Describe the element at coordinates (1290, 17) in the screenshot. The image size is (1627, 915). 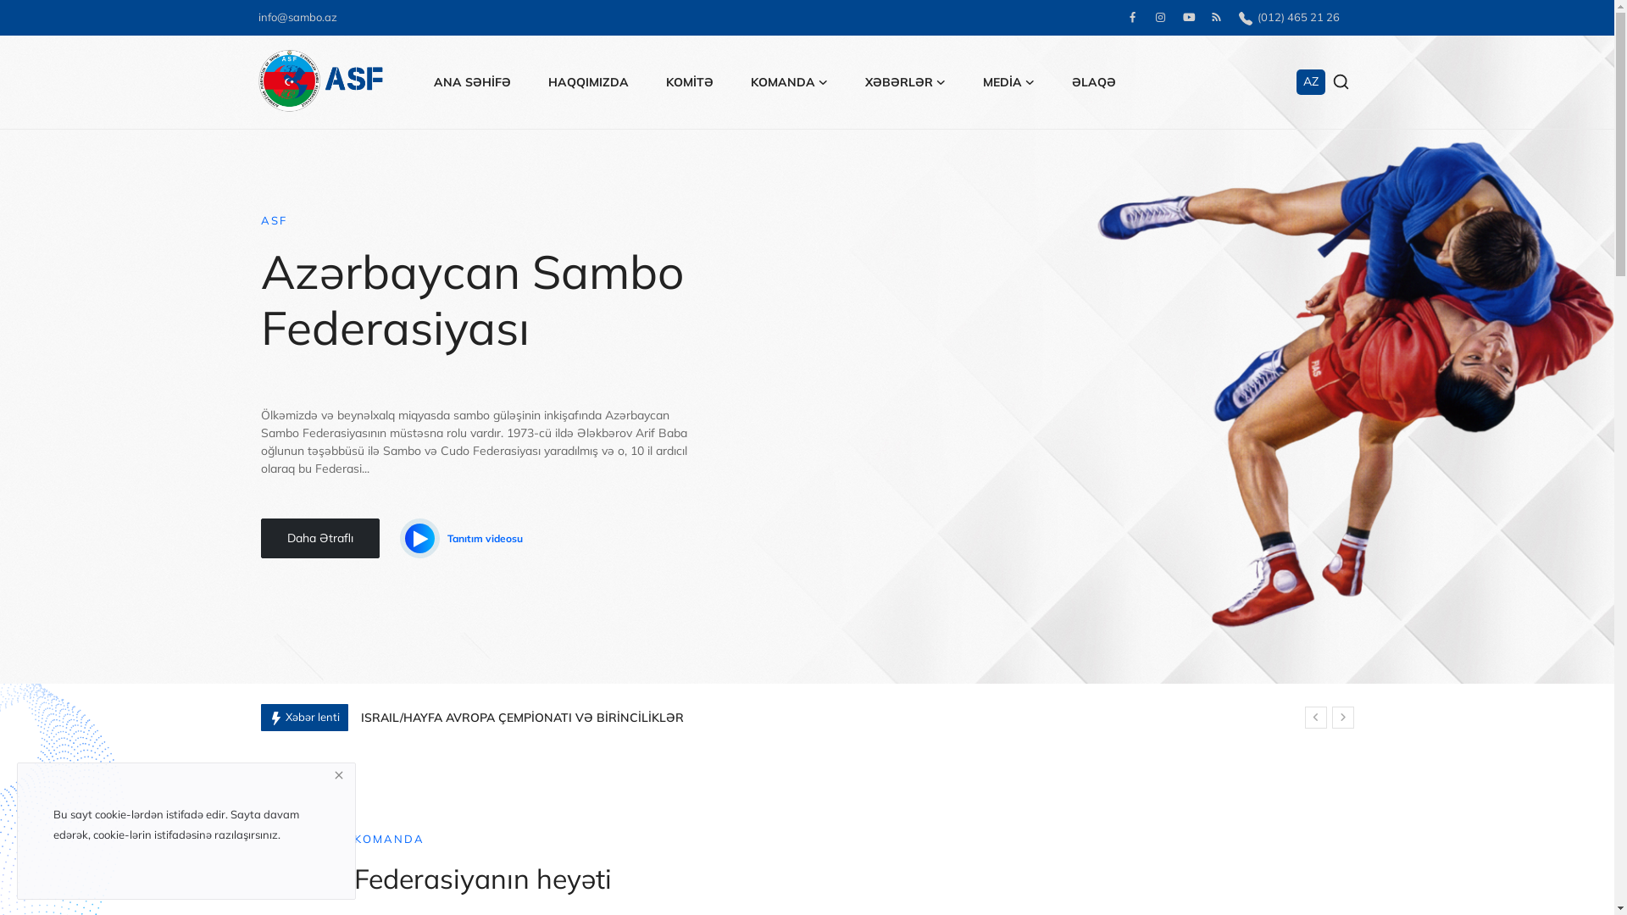
I see `  (012) 465 21 26` at that location.